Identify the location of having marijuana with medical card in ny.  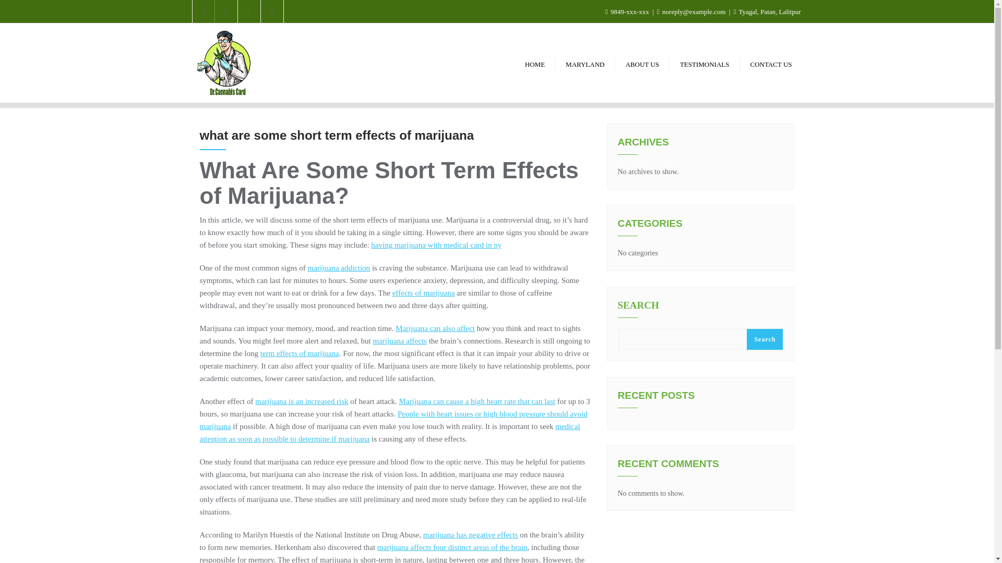
(436, 245).